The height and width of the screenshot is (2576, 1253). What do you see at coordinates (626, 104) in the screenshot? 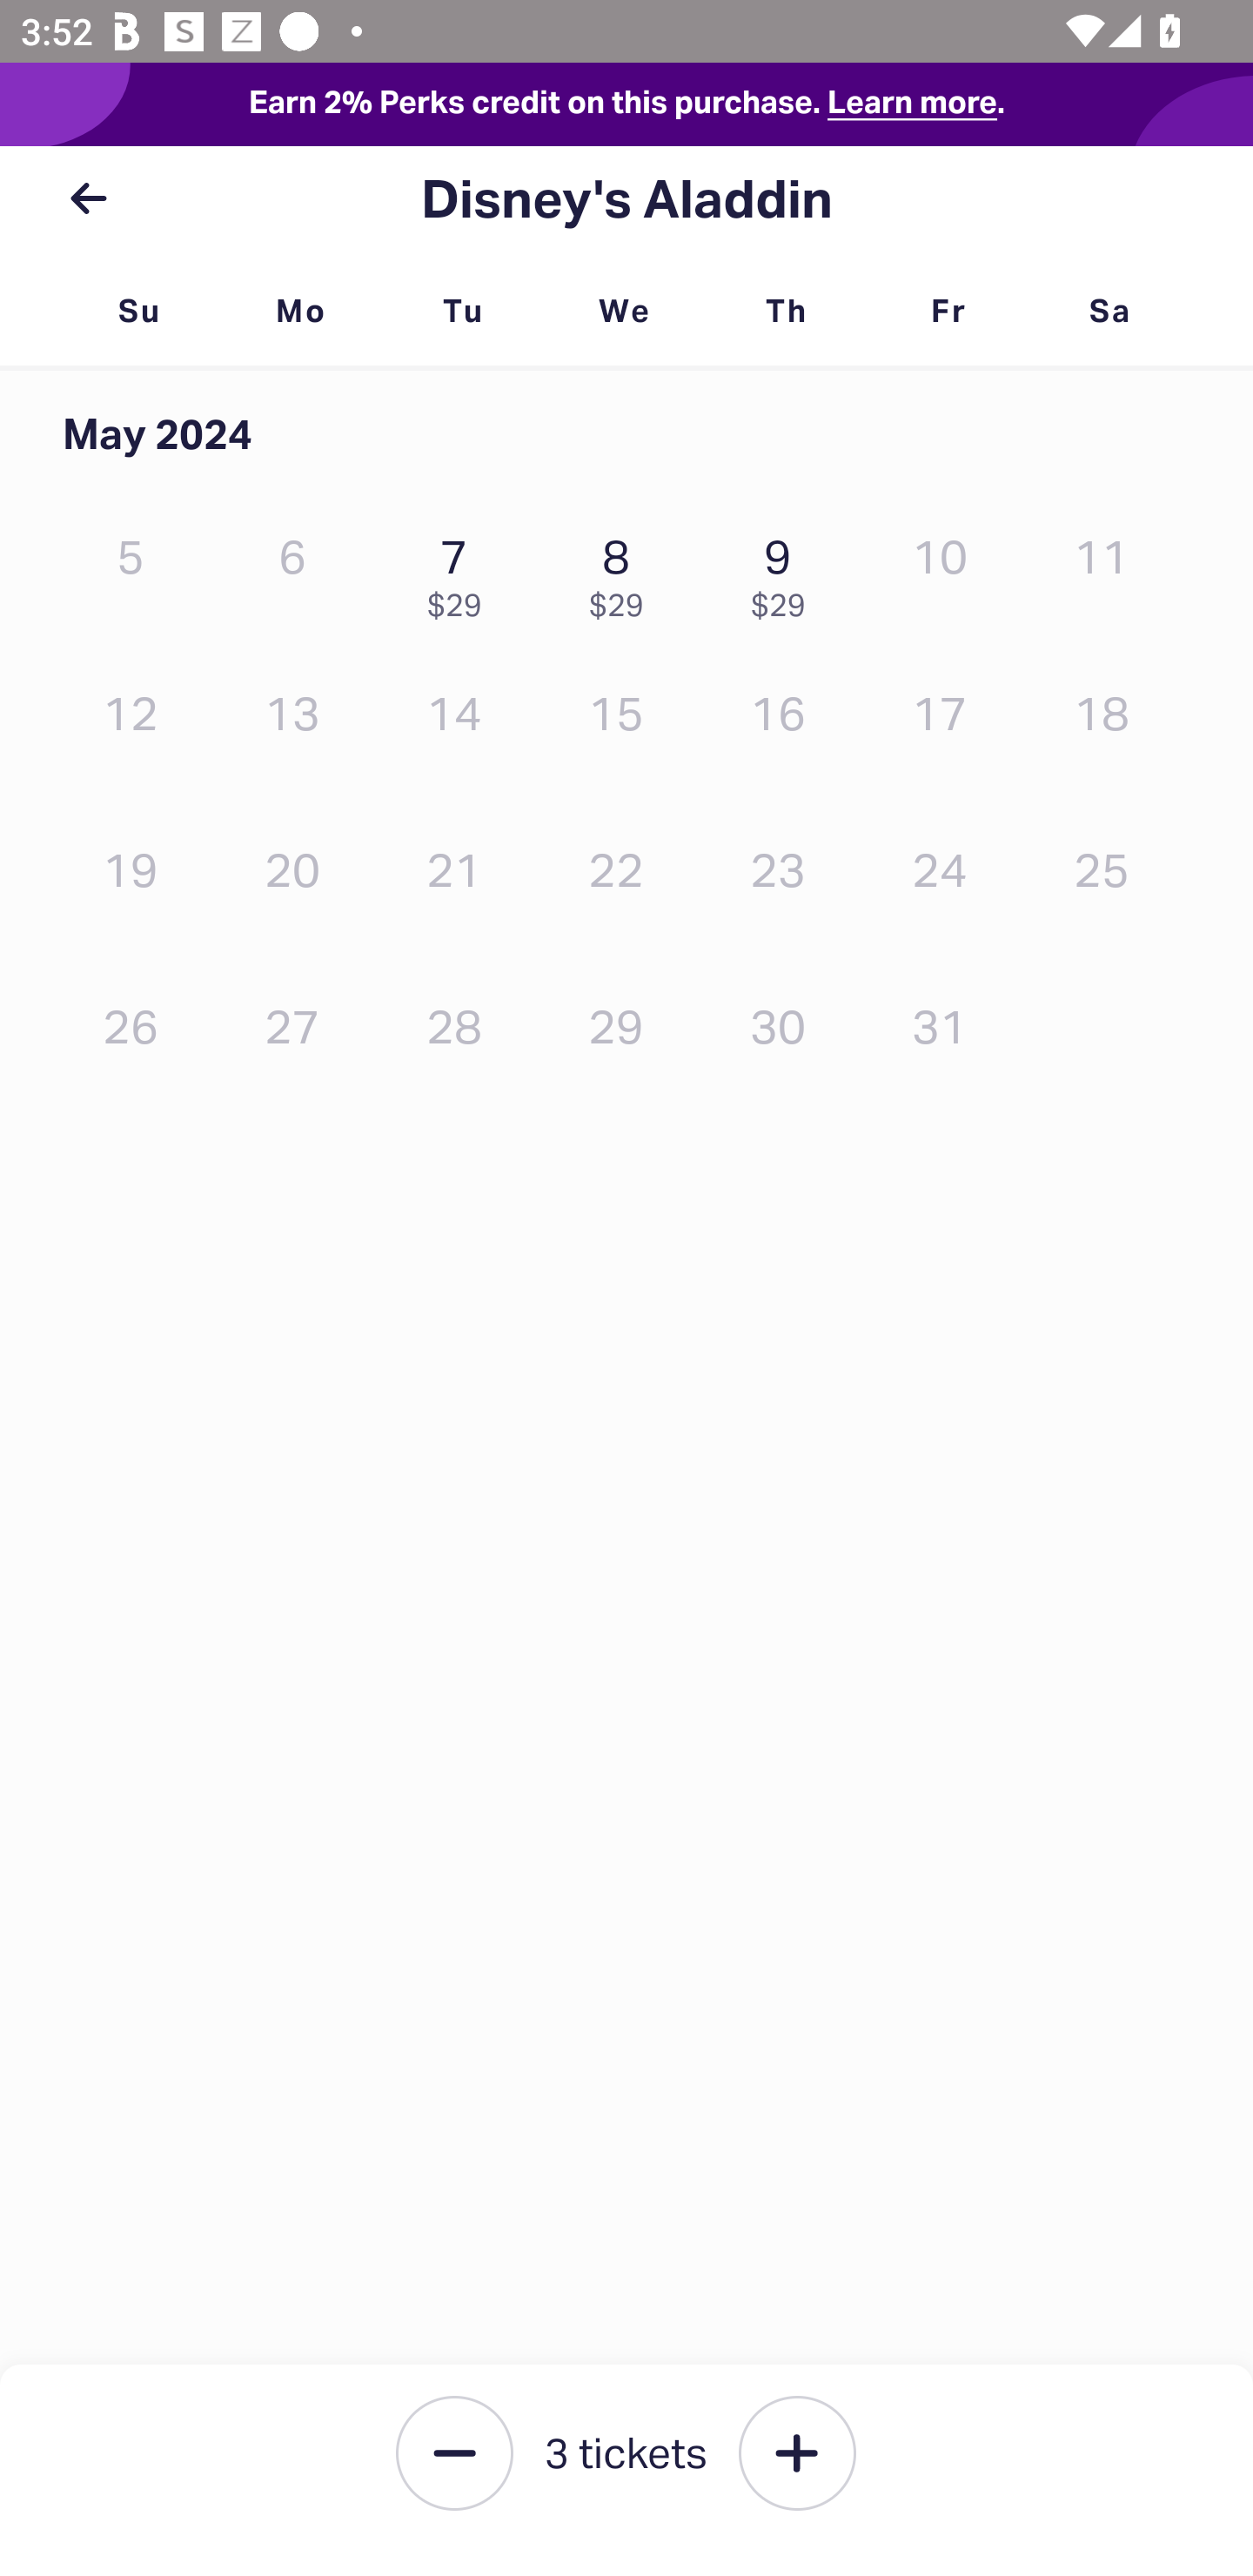
I see `Earn 2% Perks credit on this purchase. Learn more.` at bounding box center [626, 104].